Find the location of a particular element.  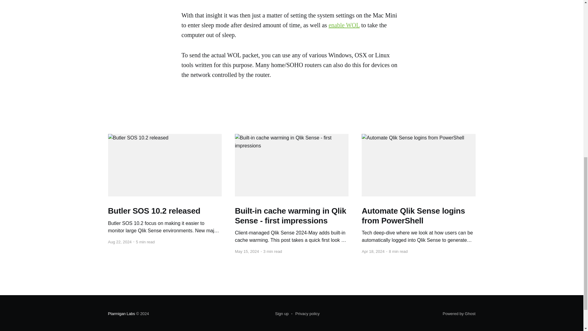

Sign up is located at coordinates (282, 314).